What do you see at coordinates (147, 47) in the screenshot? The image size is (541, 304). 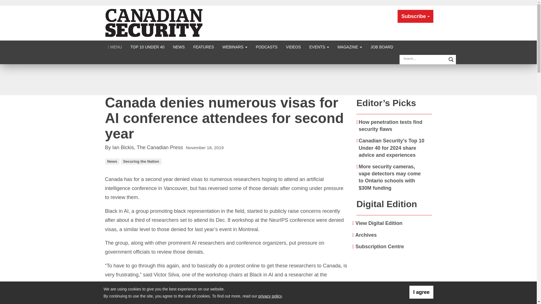 I see `TOP 10 UNDER 40` at bounding box center [147, 47].